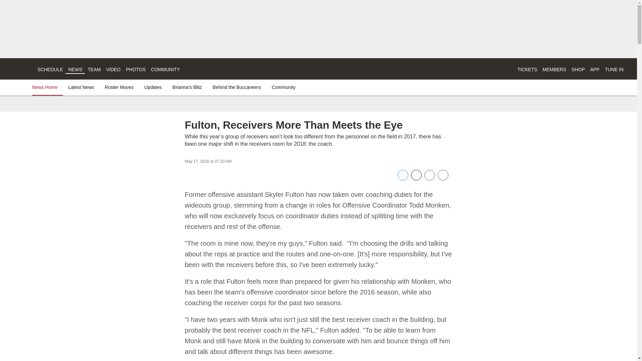  Describe the element at coordinates (284, 87) in the screenshot. I see `Community` at that location.